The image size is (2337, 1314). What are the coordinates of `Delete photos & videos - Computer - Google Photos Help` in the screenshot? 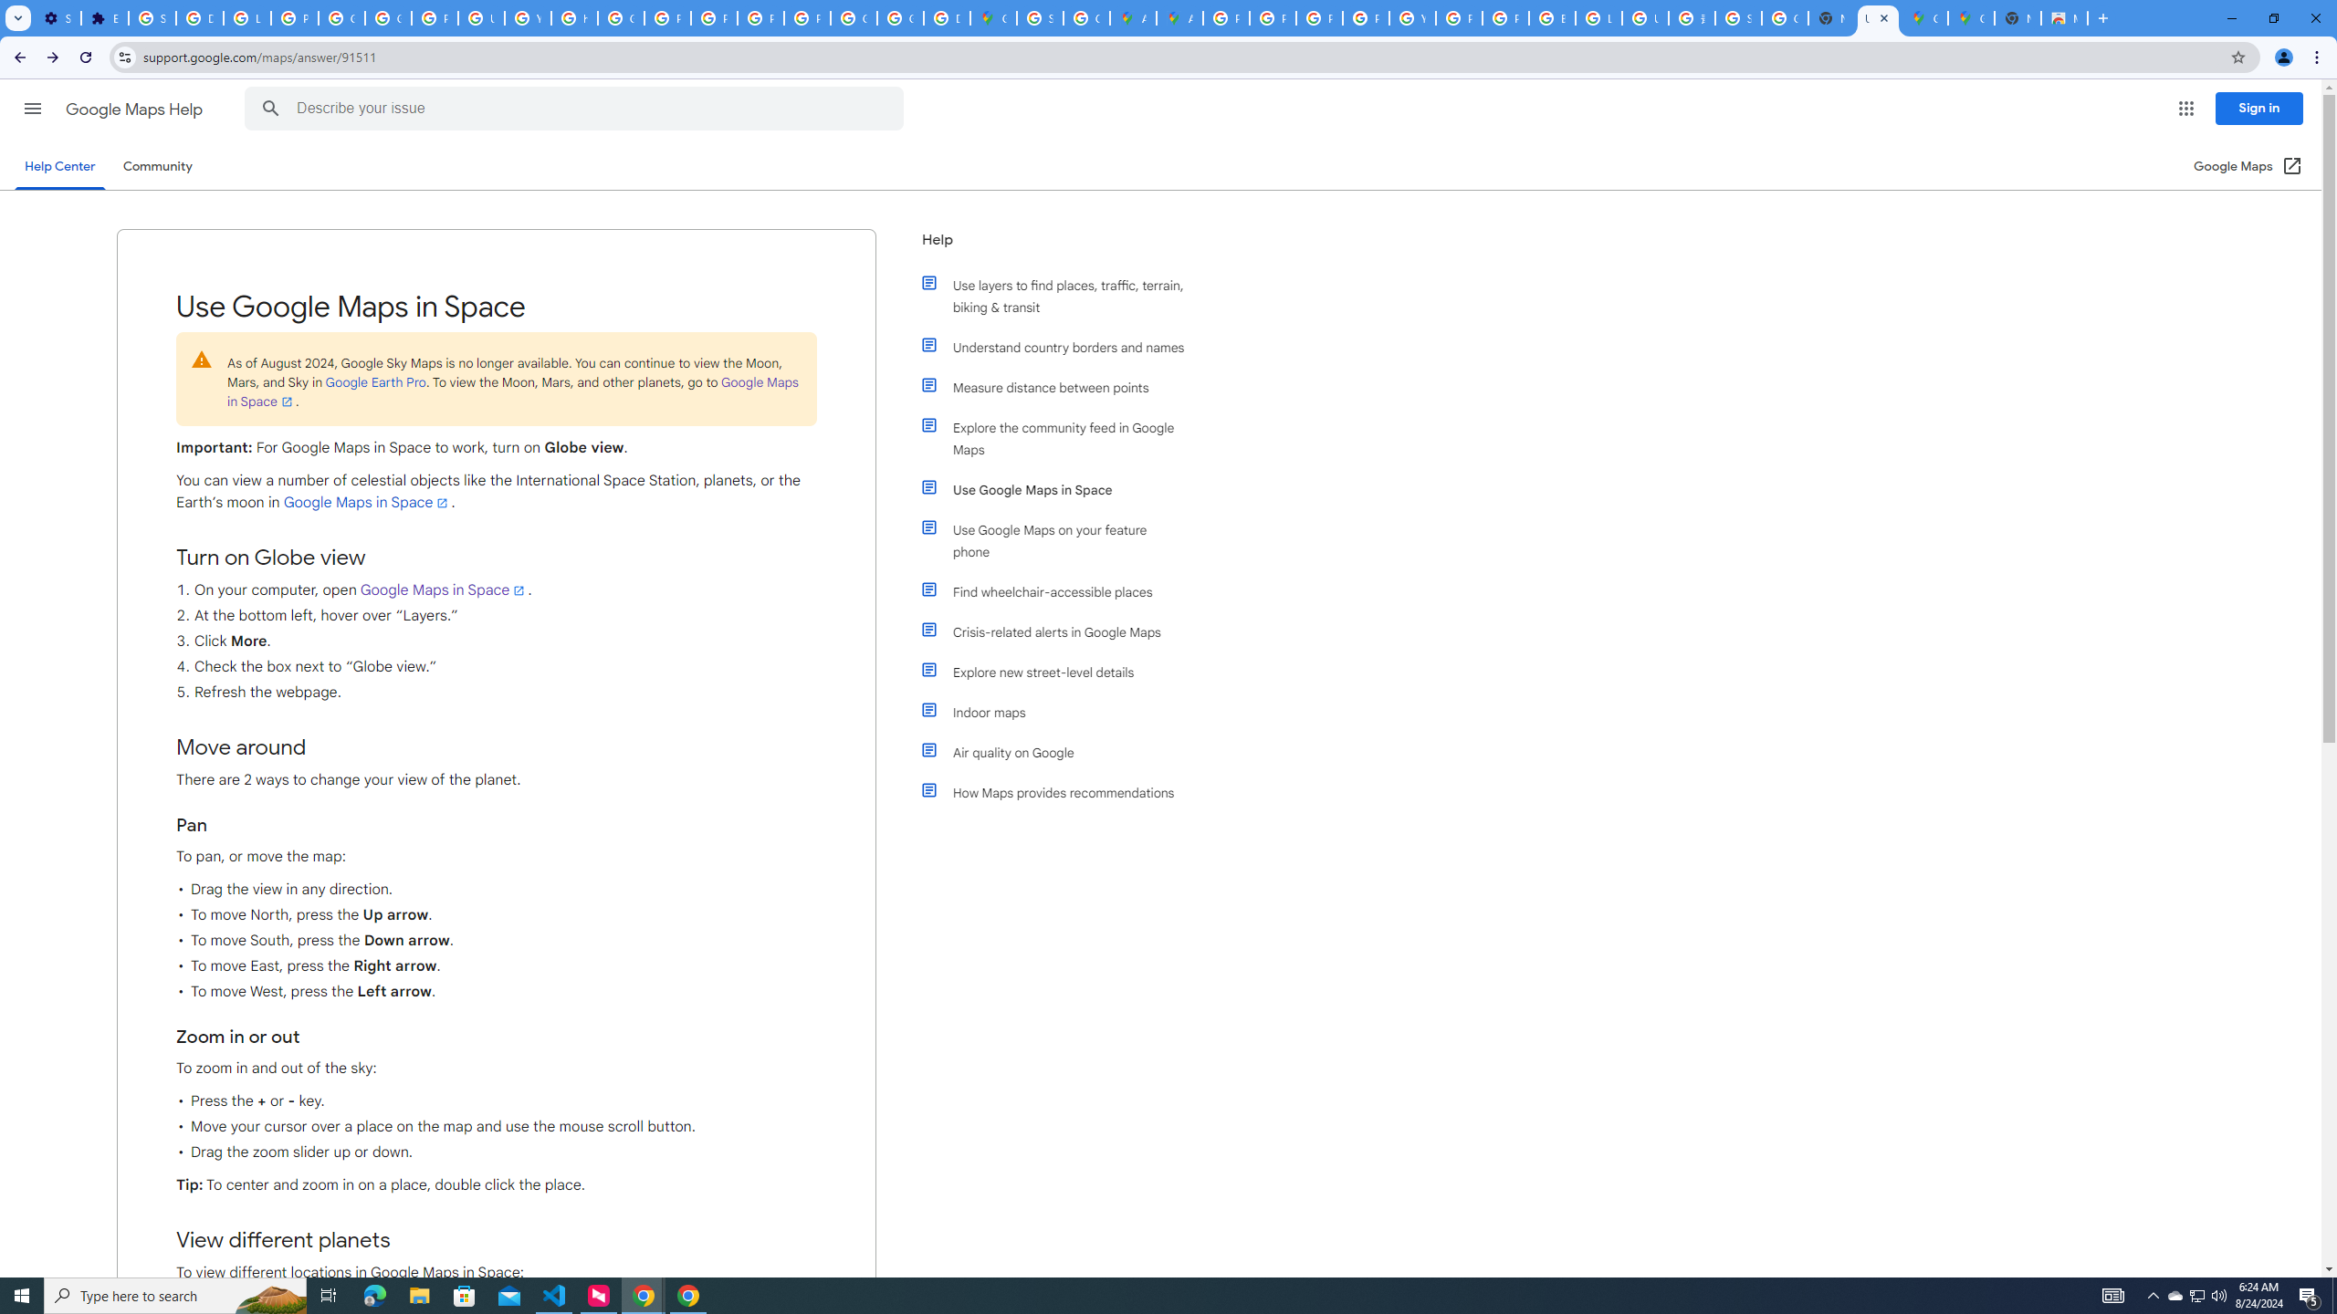 It's located at (199, 18).